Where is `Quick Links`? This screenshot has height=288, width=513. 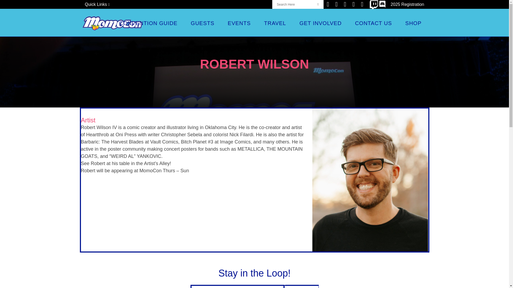 Quick Links is located at coordinates (97, 4).